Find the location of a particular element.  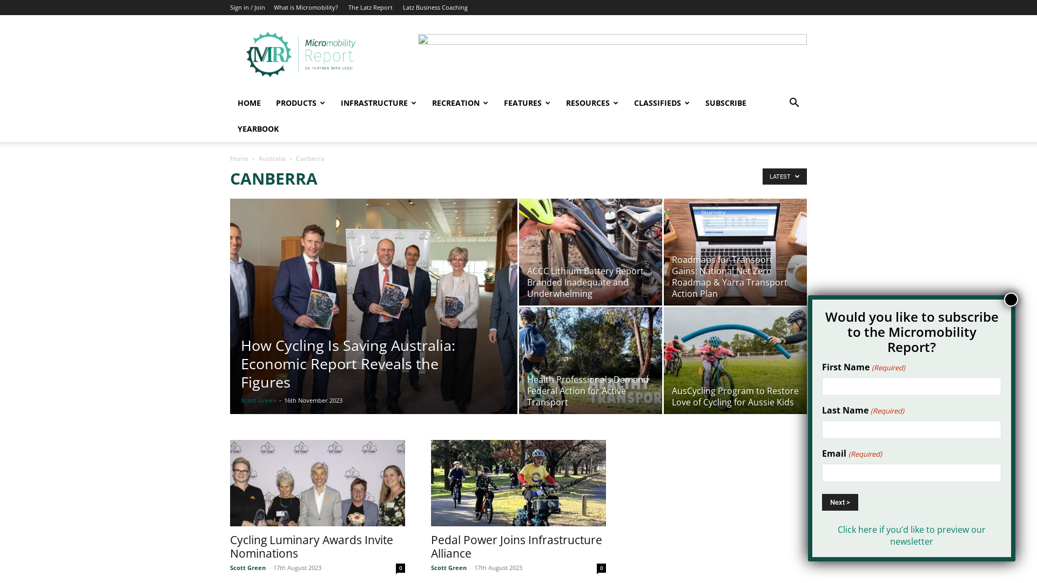

Scott Green is located at coordinates (244, 568).